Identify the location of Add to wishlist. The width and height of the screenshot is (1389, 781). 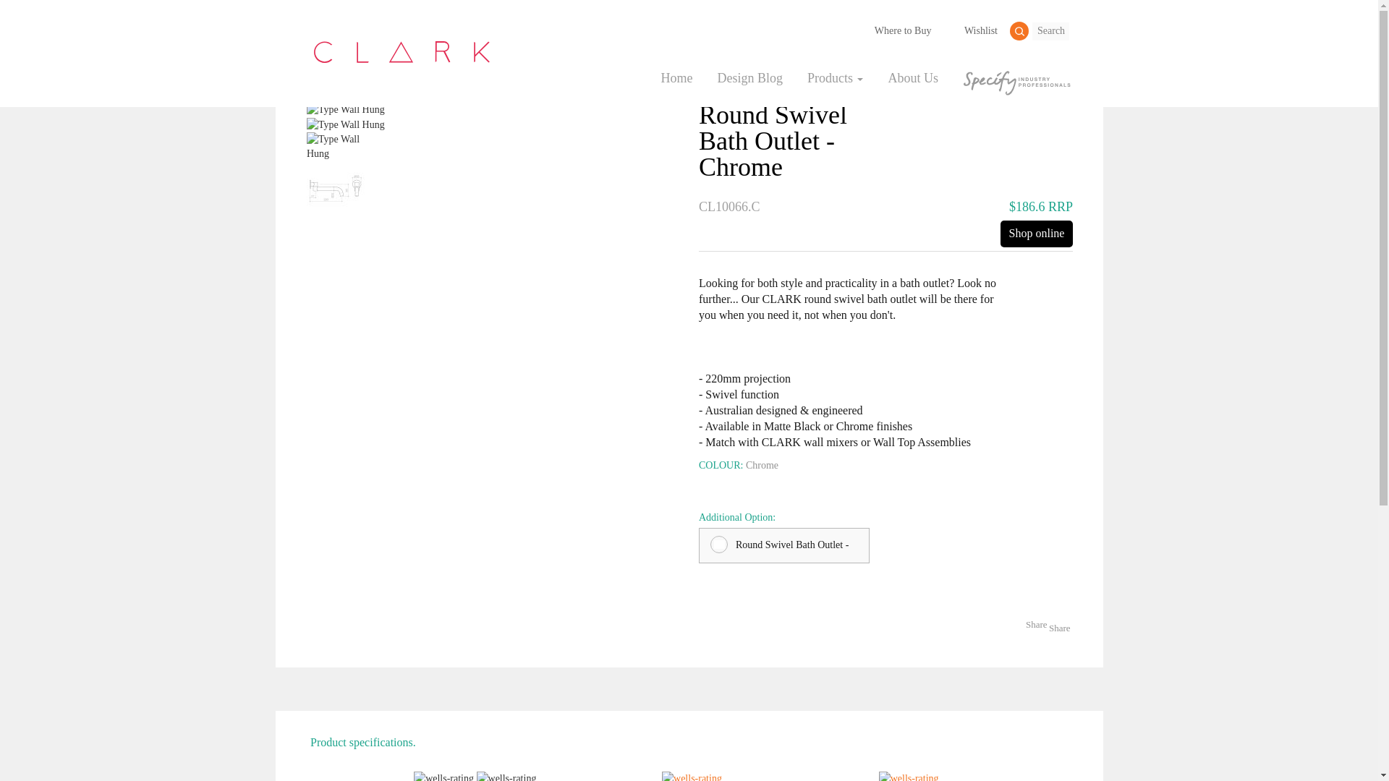
(666, 116).